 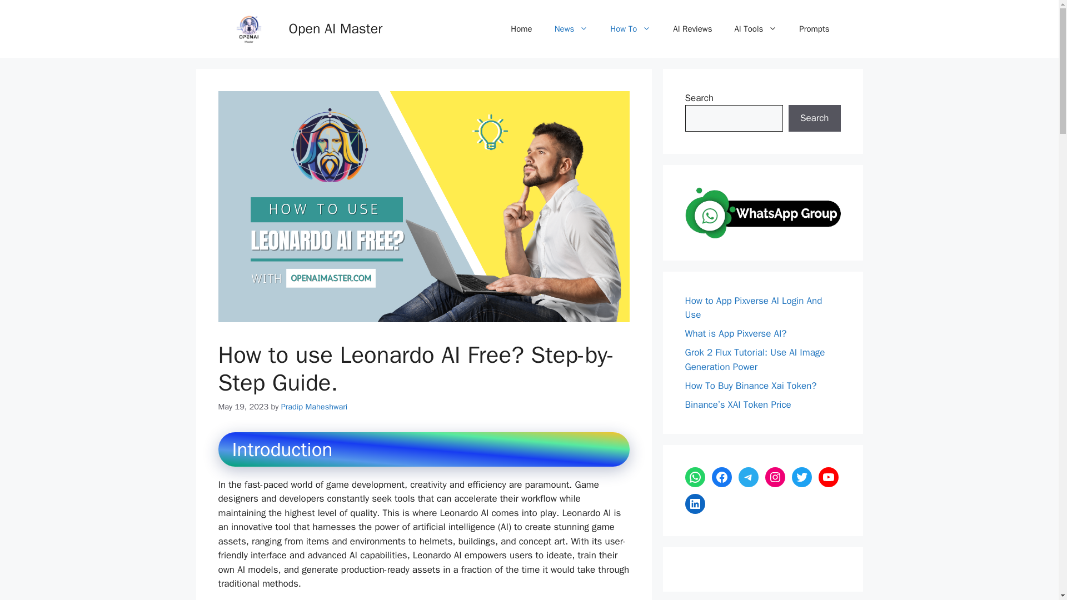 What do you see at coordinates (521, 29) in the screenshot?
I see `Home` at bounding box center [521, 29].